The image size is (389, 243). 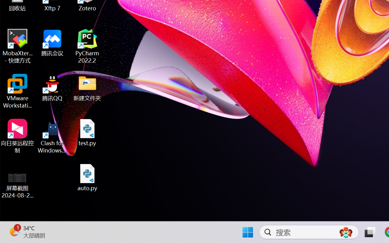 I want to click on VMware Workstation Pro, so click(x=18, y=91).